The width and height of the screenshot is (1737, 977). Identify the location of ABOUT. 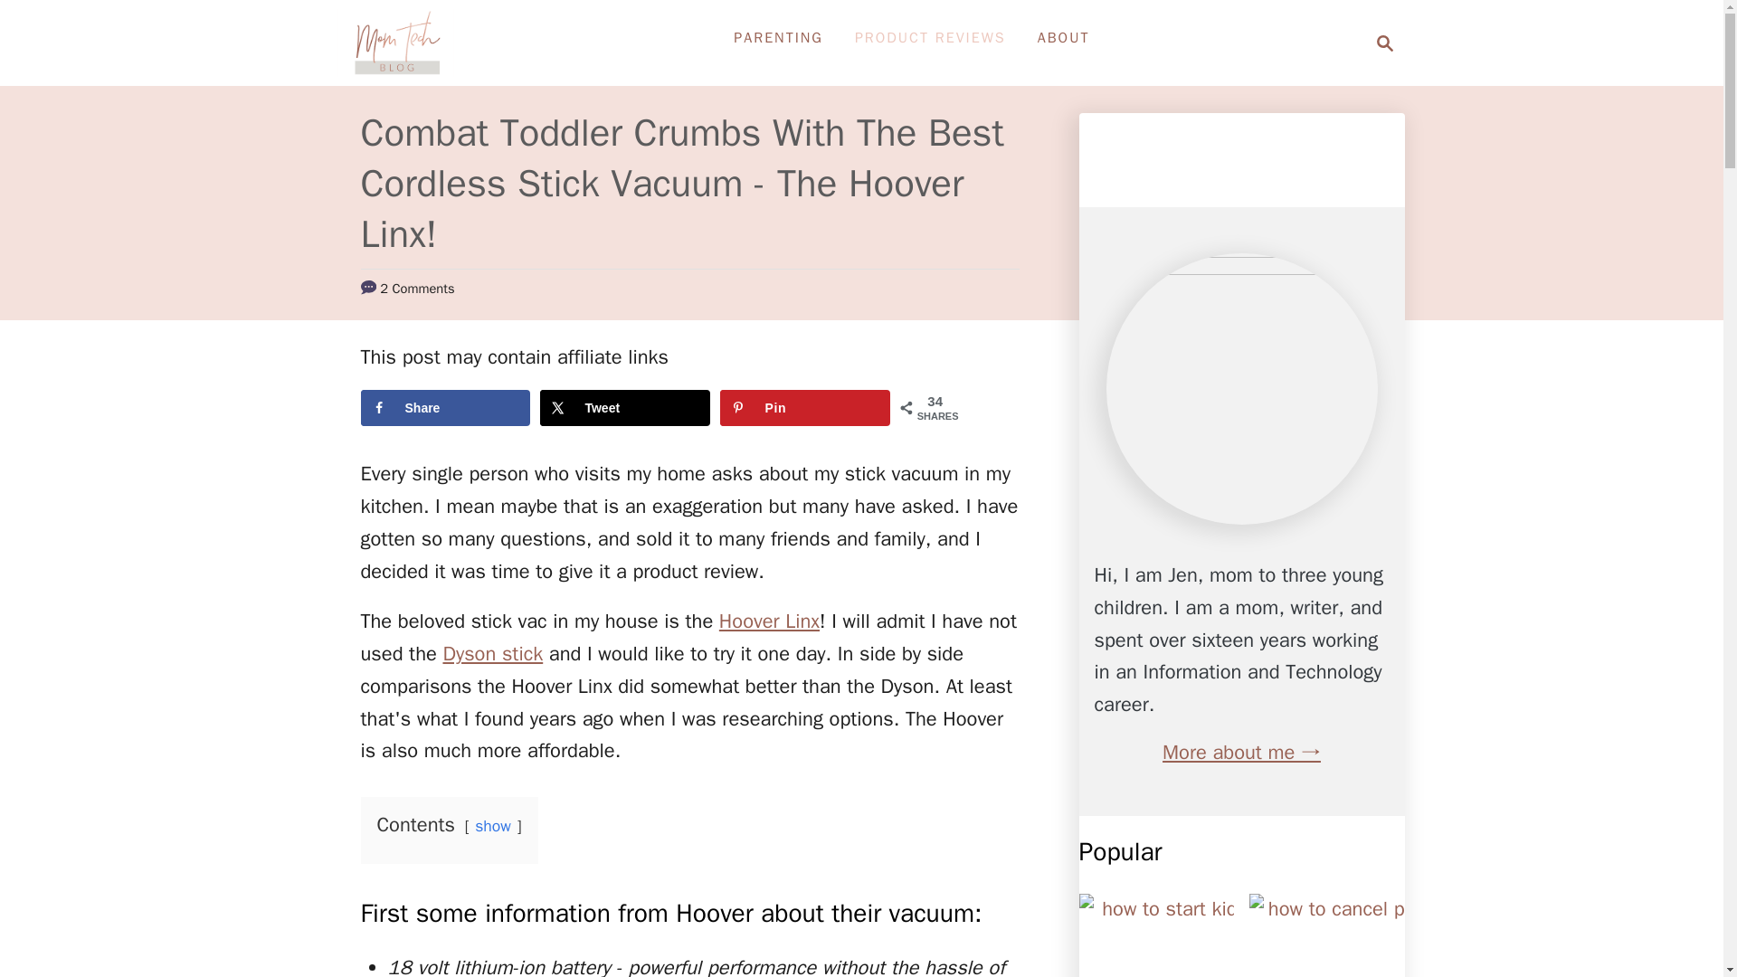
(1064, 37).